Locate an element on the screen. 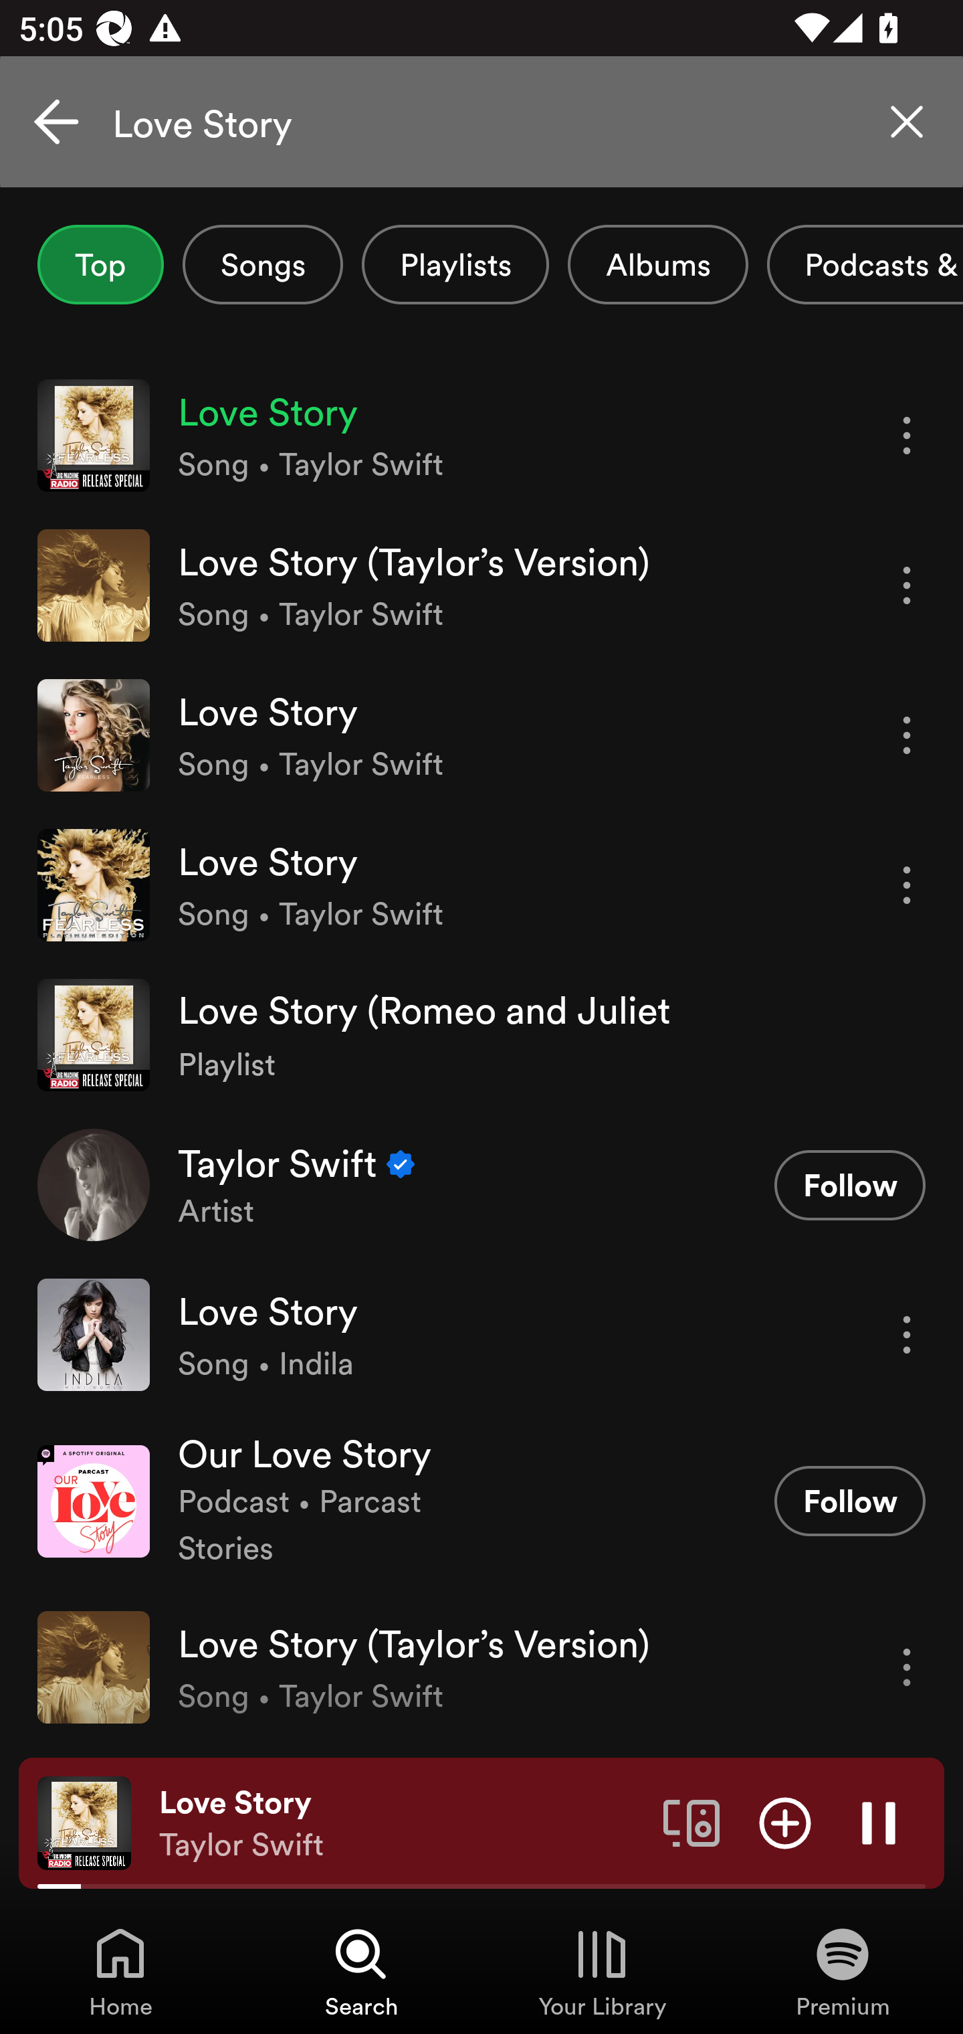 This screenshot has width=963, height=2034. Cancel is located at coordinates (56, 122).